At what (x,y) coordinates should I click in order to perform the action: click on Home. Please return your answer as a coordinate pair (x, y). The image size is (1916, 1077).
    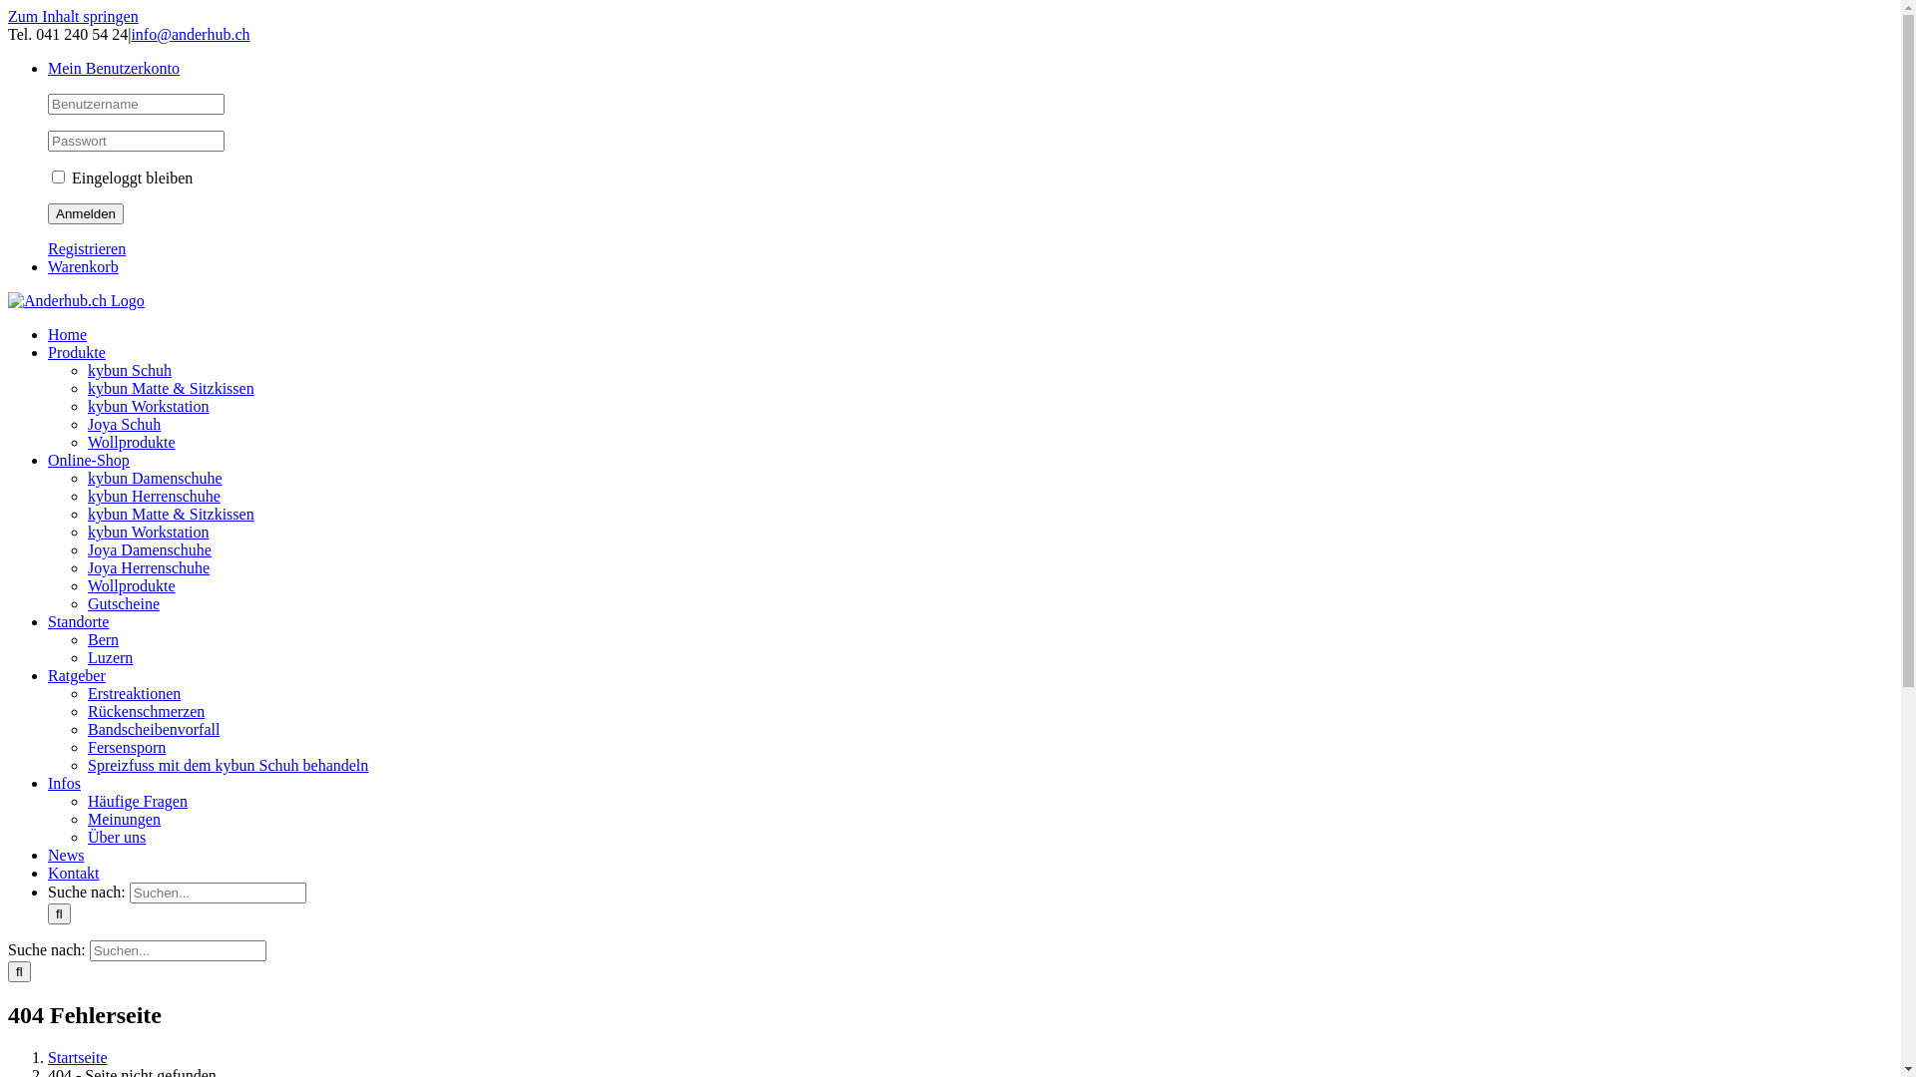
    Looking at the image, I should click on (68, 335).